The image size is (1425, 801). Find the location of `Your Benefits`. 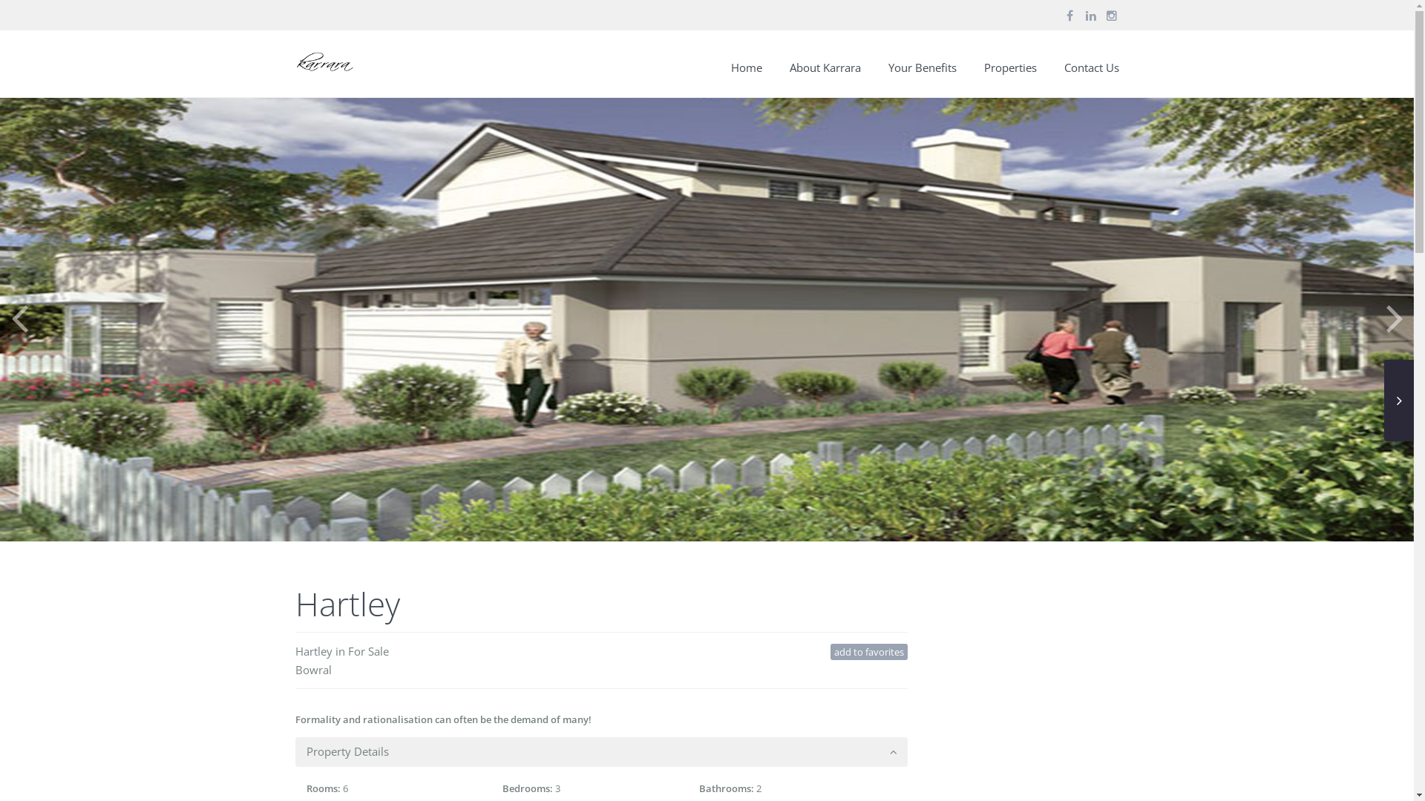

Your Benefits is located at coordinates (923, 73).